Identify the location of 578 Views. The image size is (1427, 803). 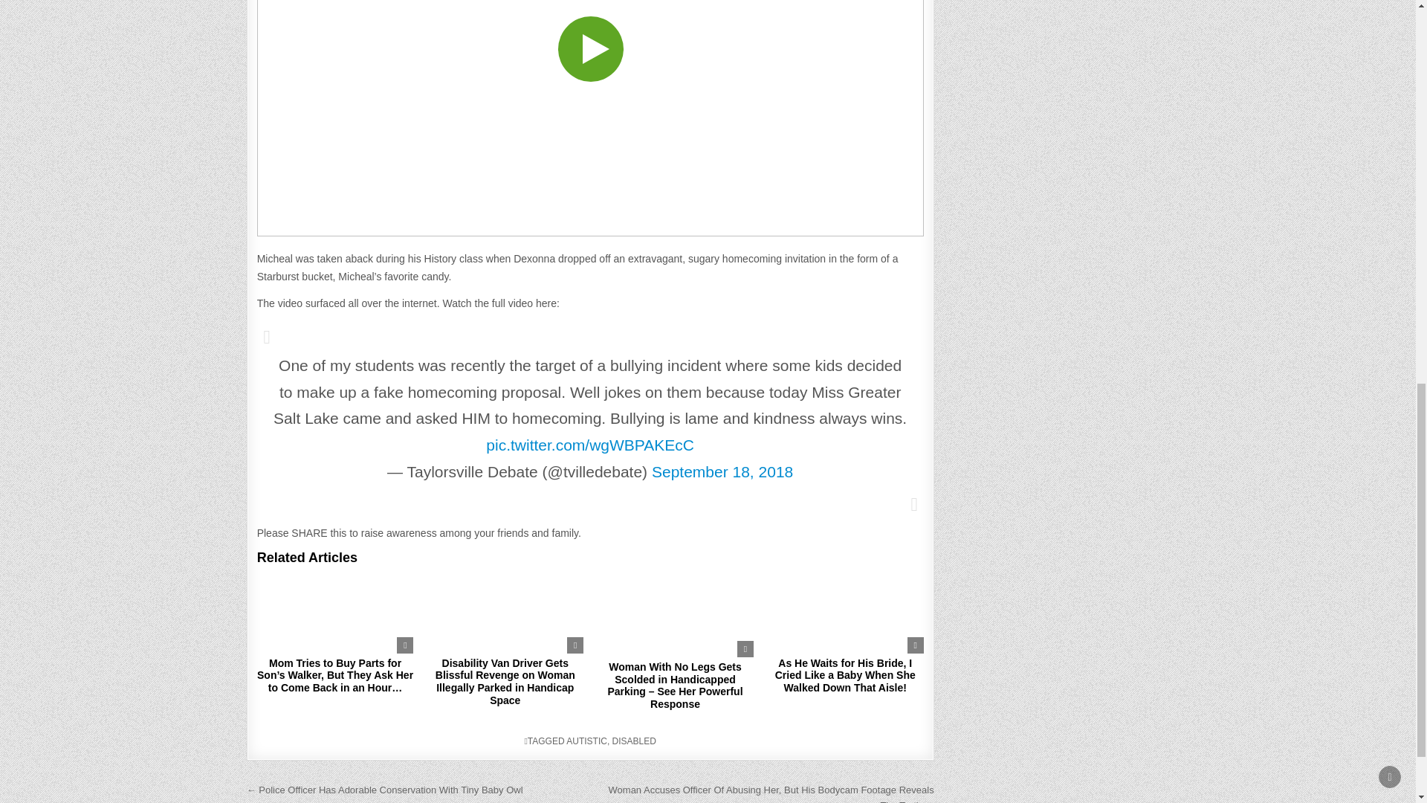
(397, 583).